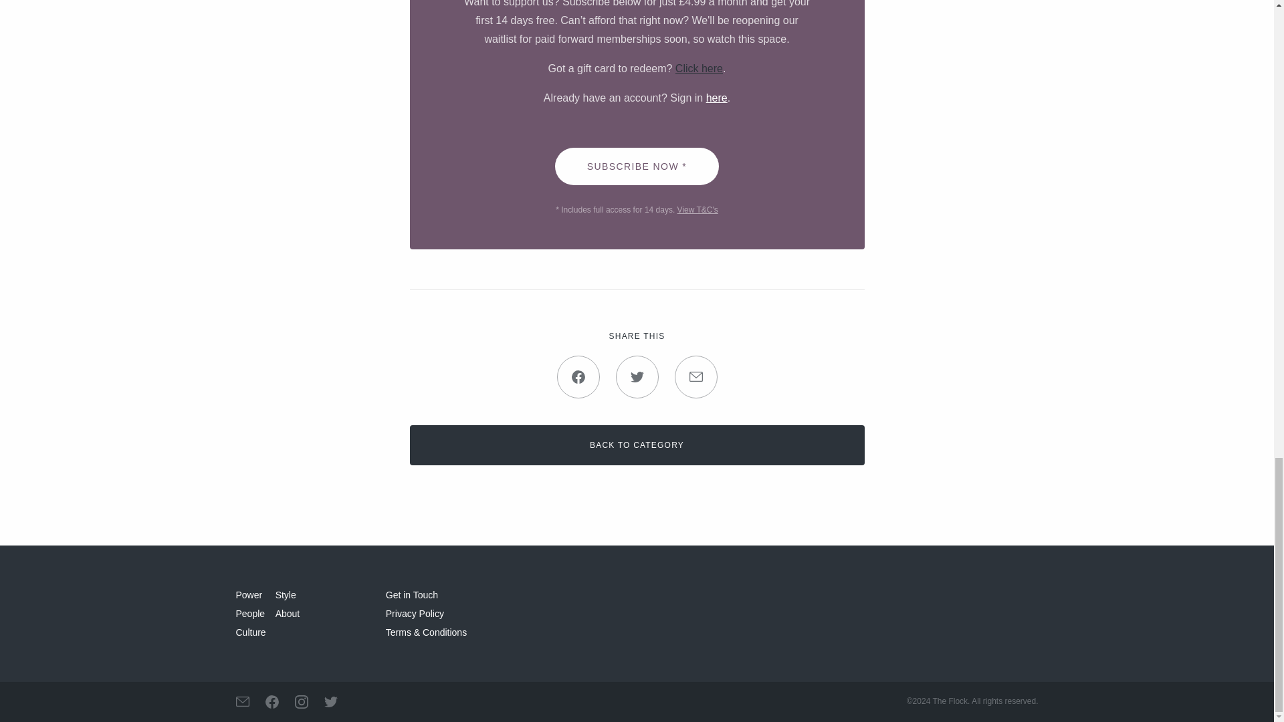 This screenshot has height=722, width=1284. Describe the element at coordinates (717, 98) in the screenshot. I see `here` at that location.